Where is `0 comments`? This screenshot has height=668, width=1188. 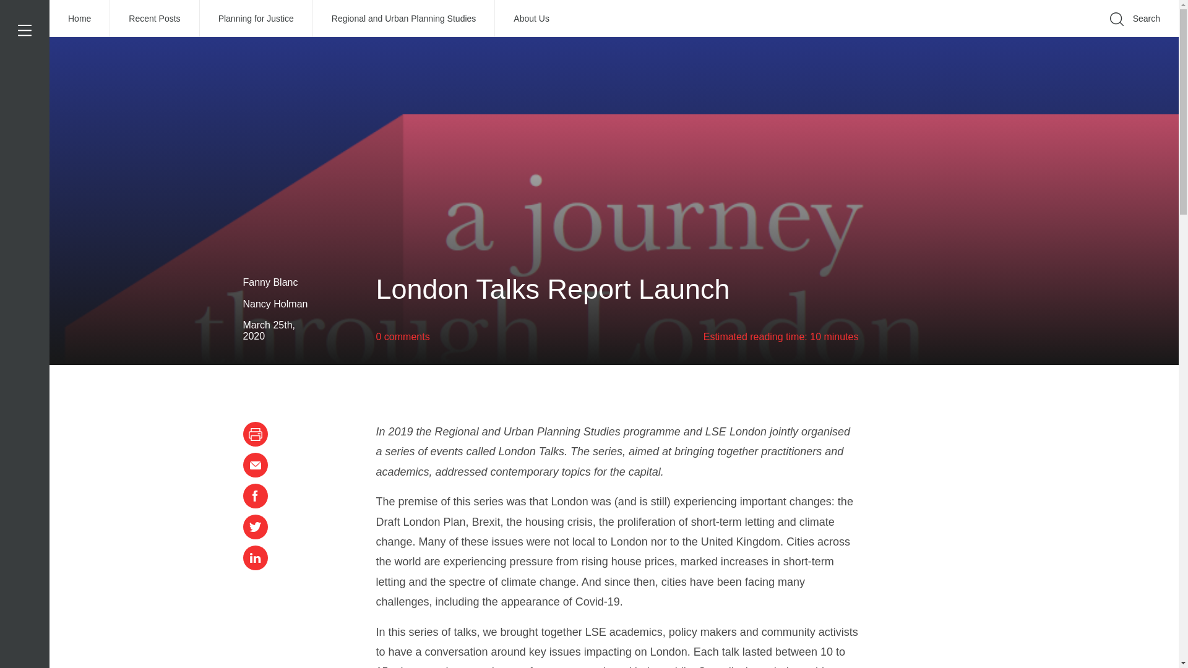
0 comments is located at coordinates (403, 336).